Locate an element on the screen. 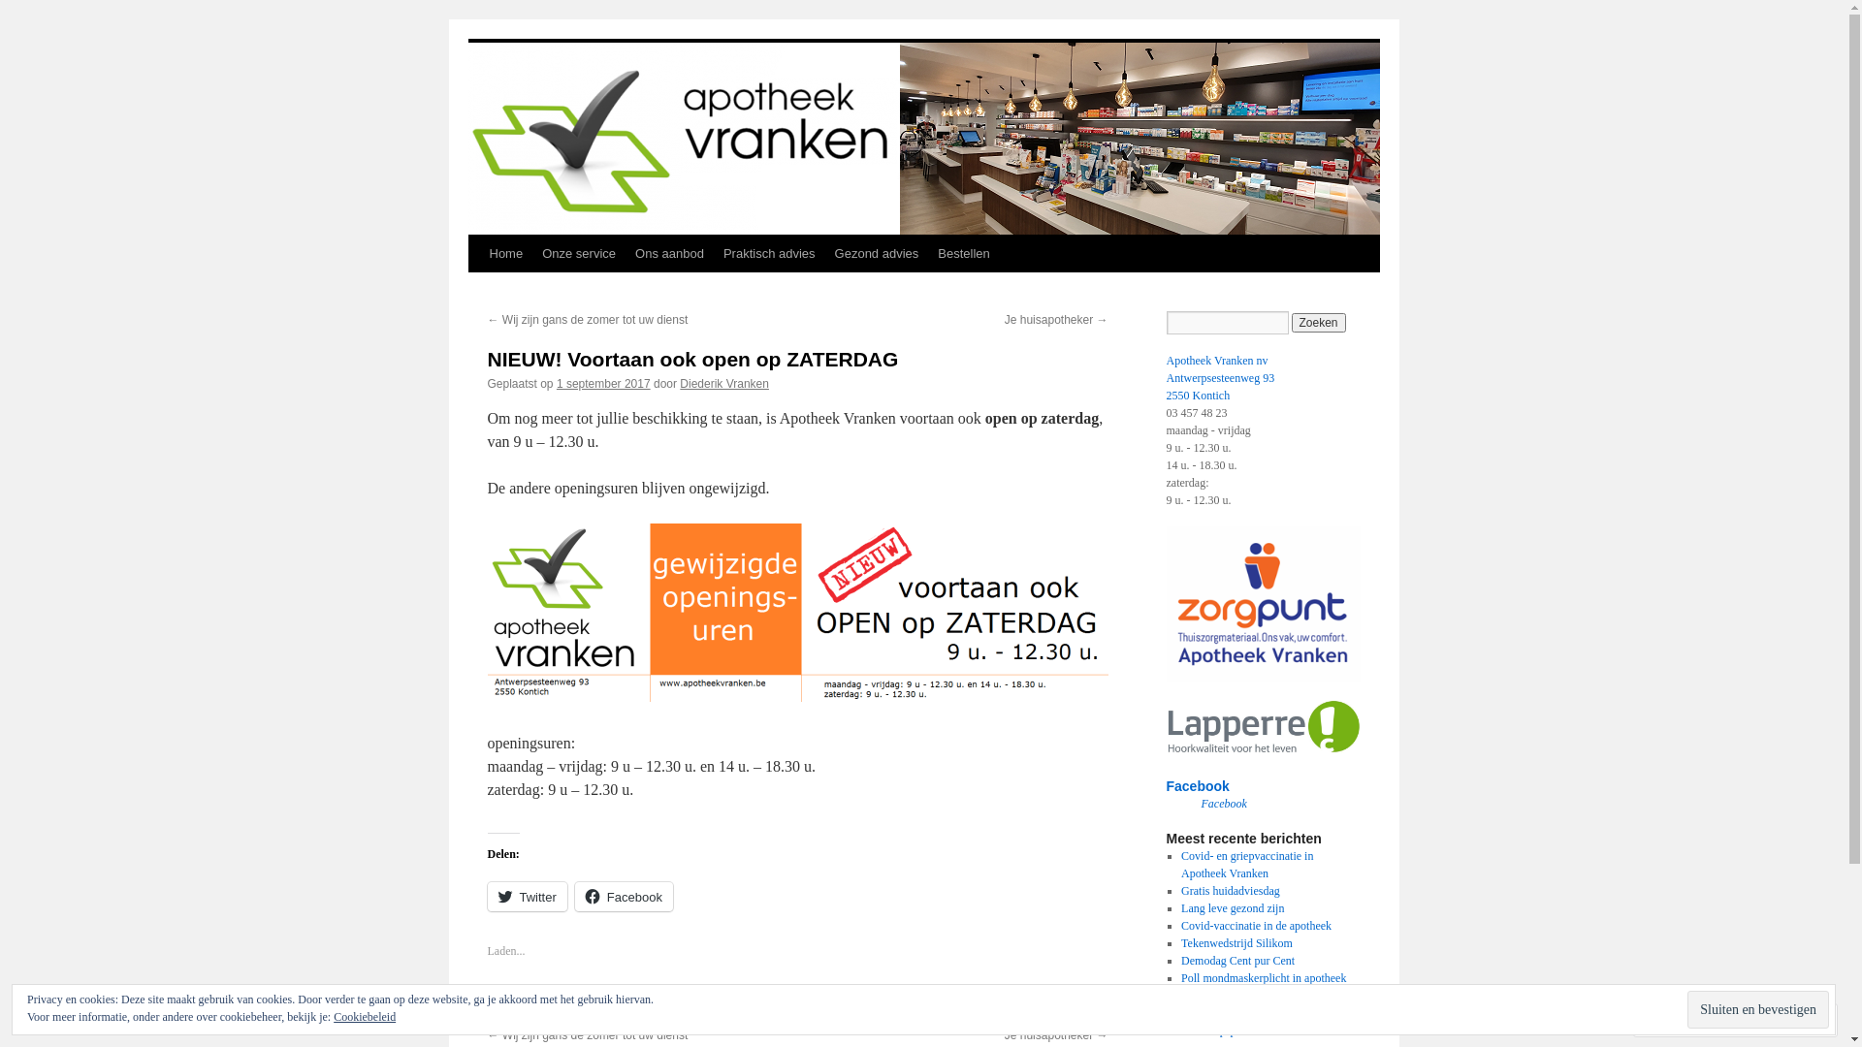 This screenshot has height=1047, width=1862. Snelle antigeentest met certificaat is located at coordinates (1260, 996).